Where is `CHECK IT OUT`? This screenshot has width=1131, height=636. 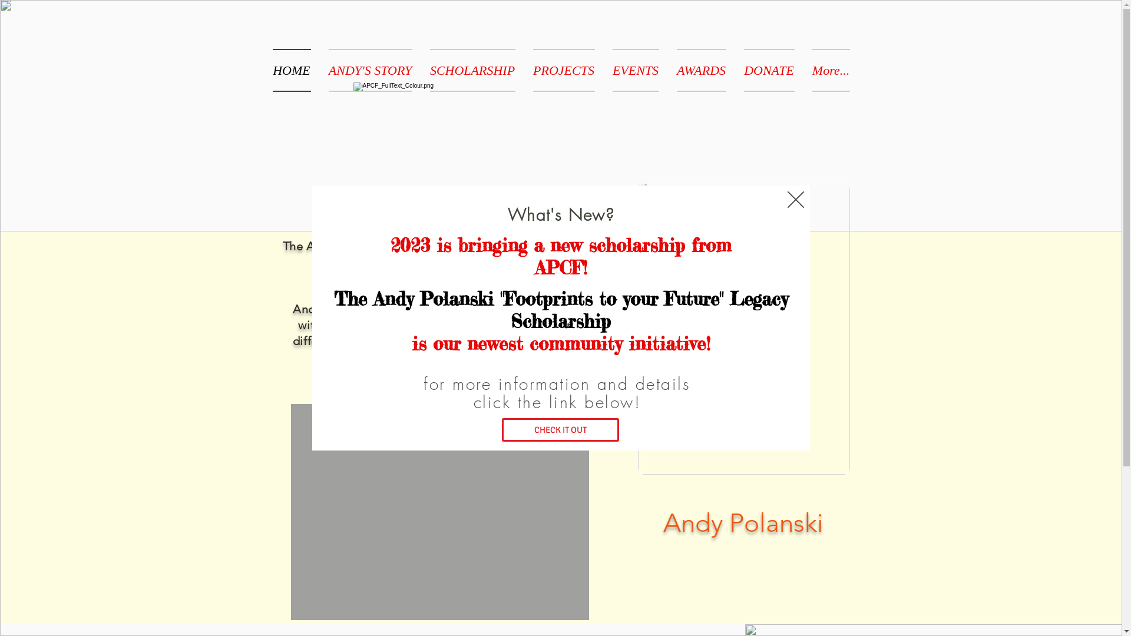 CHECK IT OUT is located at coordinates (561, 430).